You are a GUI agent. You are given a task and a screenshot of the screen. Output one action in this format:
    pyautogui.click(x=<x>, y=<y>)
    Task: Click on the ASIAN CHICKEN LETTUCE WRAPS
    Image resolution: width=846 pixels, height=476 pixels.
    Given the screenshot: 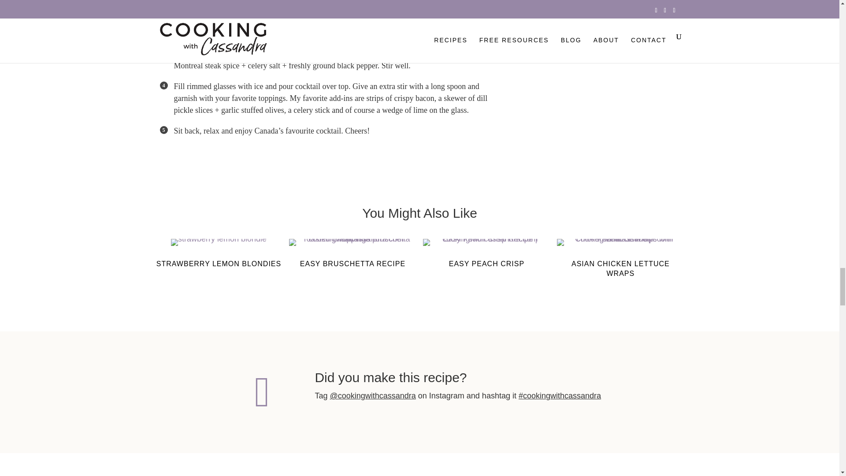 What is the action you would take?
    pyautogui.click(x=620, y=268)
    